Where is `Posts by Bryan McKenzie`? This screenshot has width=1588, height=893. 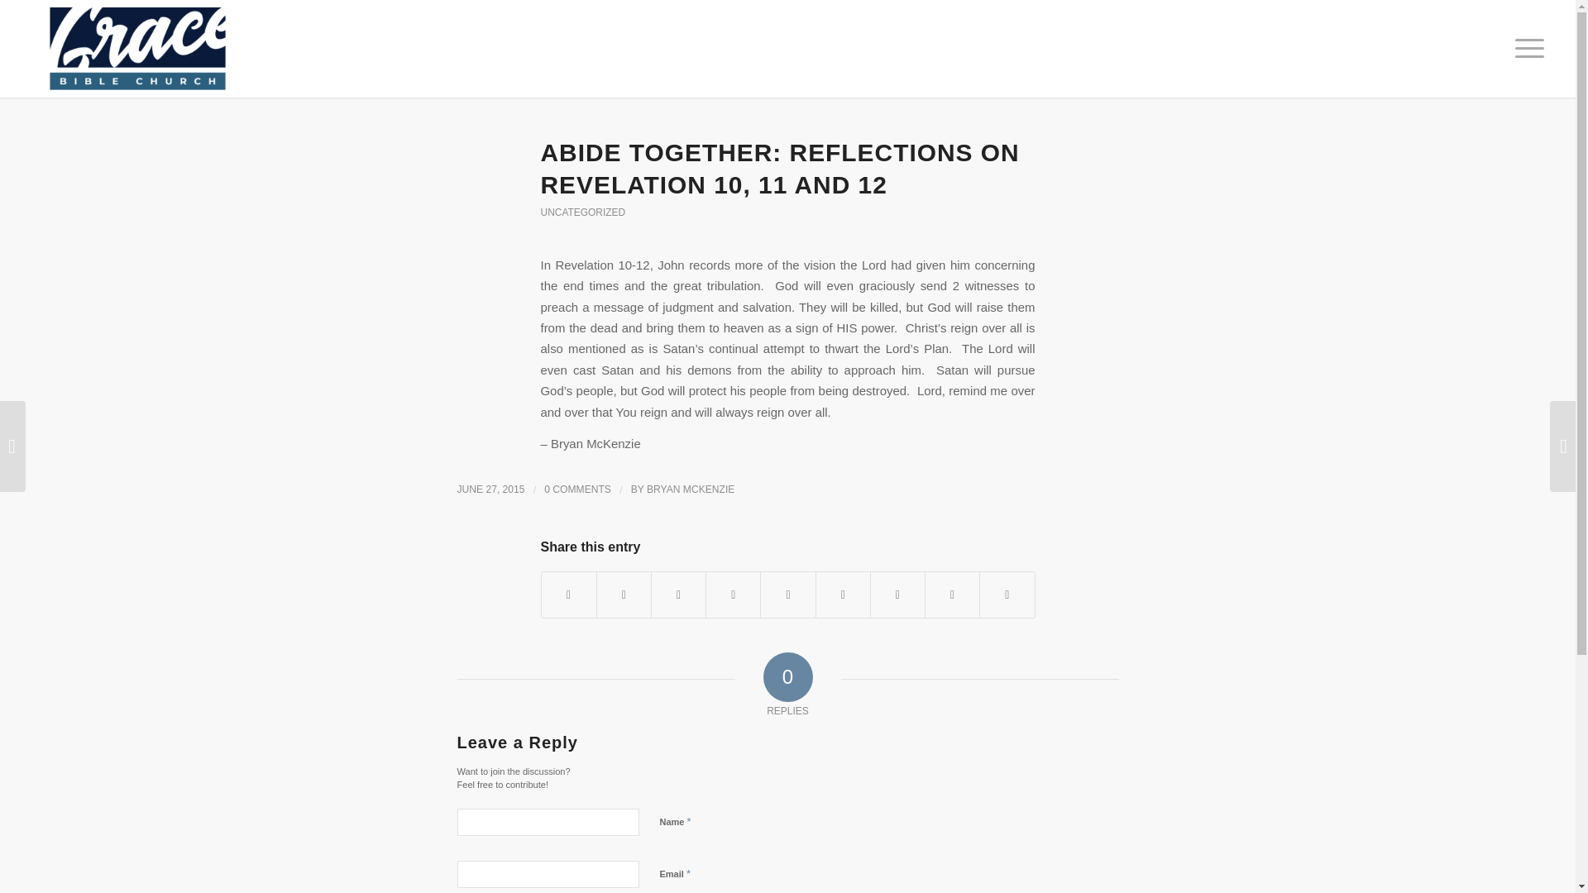
Posts by Bryan McKenzie is located at coordinates (690, 489).